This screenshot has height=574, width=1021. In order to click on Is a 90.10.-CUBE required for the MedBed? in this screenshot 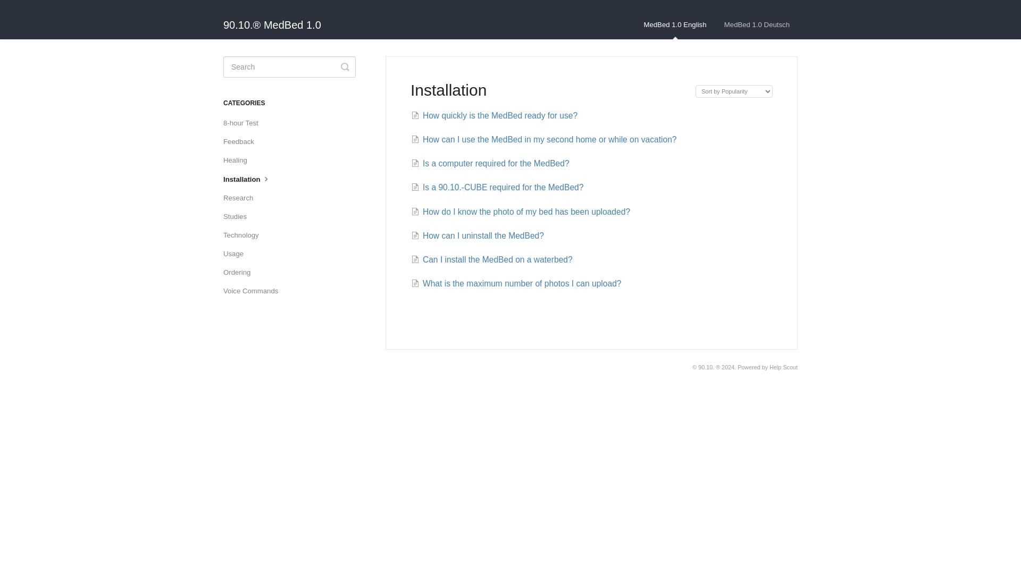, I will do `click(498, 187)`.